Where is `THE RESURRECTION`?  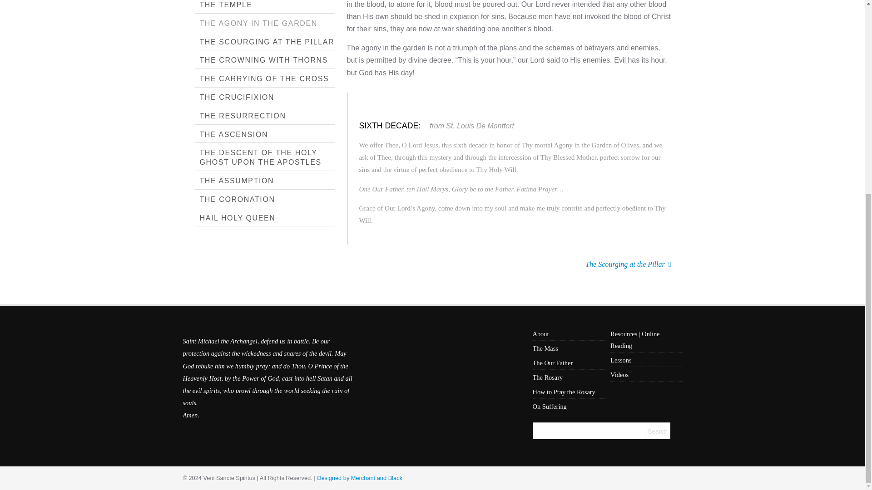 THE RESURRECTION is located at coordinates (264, 116).